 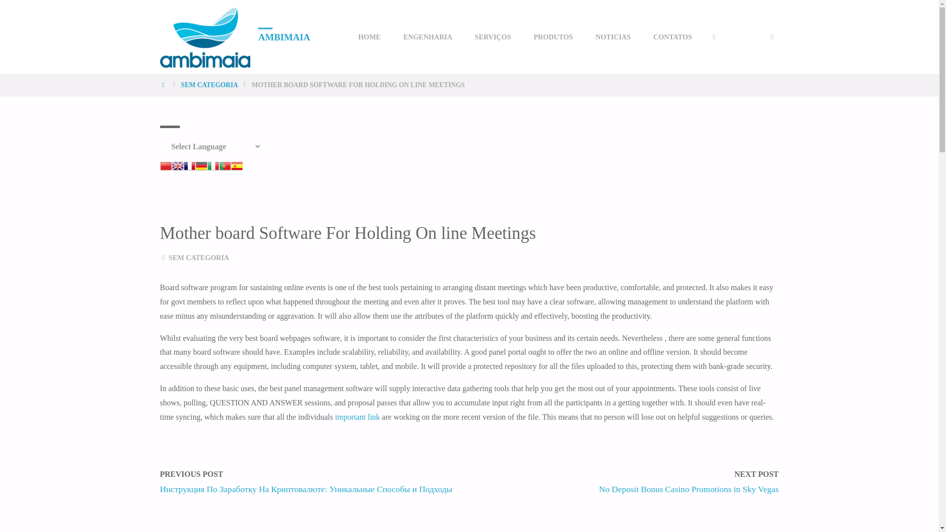 What do you see at coordinates (189, 165) in the screenshot?
I see `French` at bounding box center [189, 165].